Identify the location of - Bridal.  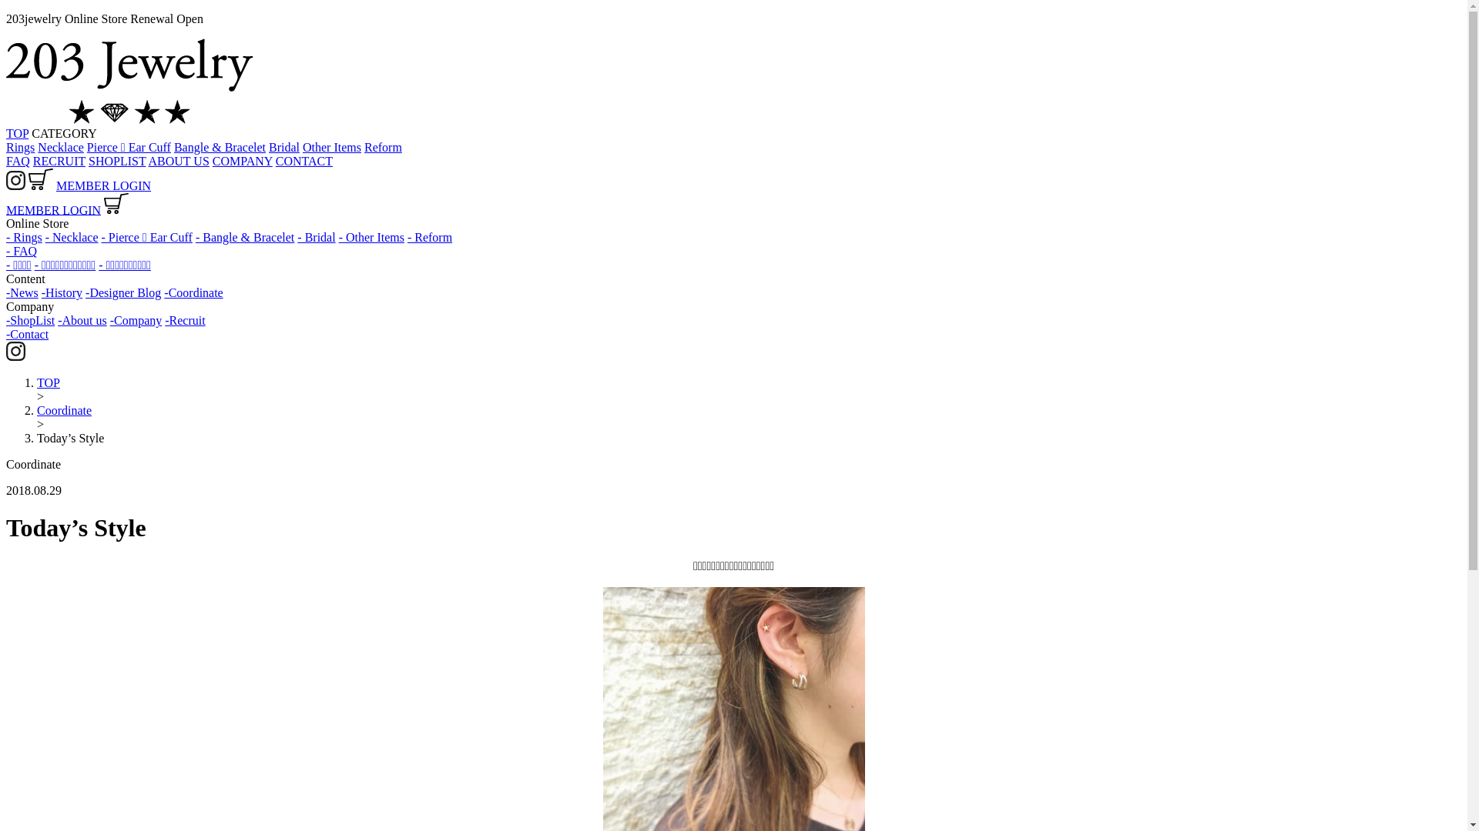
(316, 237).